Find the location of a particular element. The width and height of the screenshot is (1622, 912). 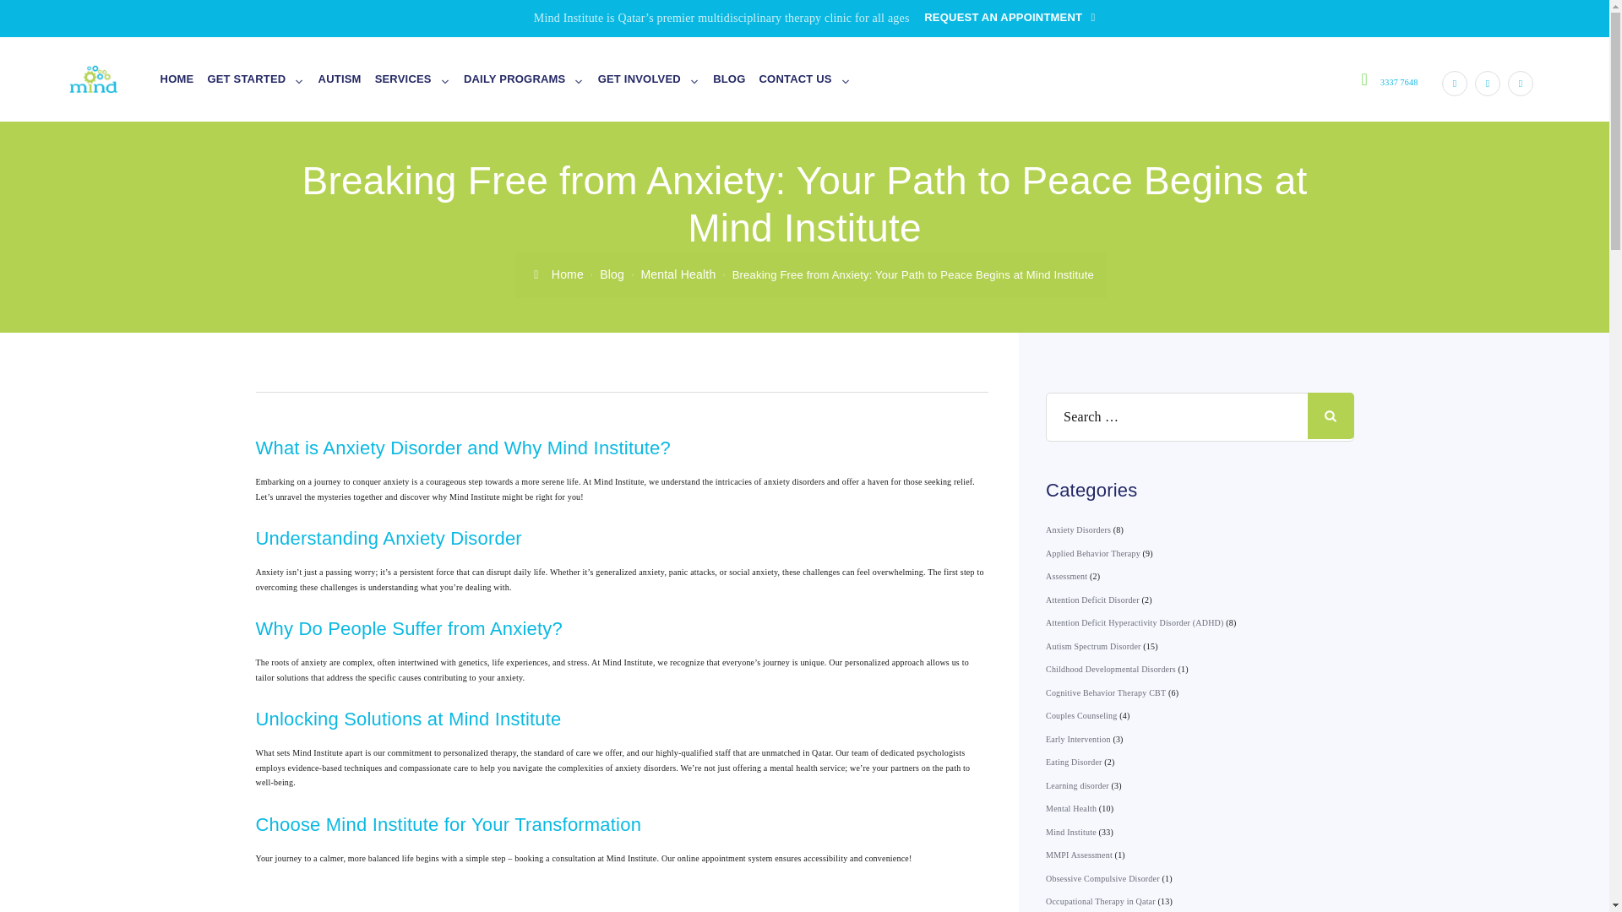

CONTACT US is located at coordinates (804, 79).